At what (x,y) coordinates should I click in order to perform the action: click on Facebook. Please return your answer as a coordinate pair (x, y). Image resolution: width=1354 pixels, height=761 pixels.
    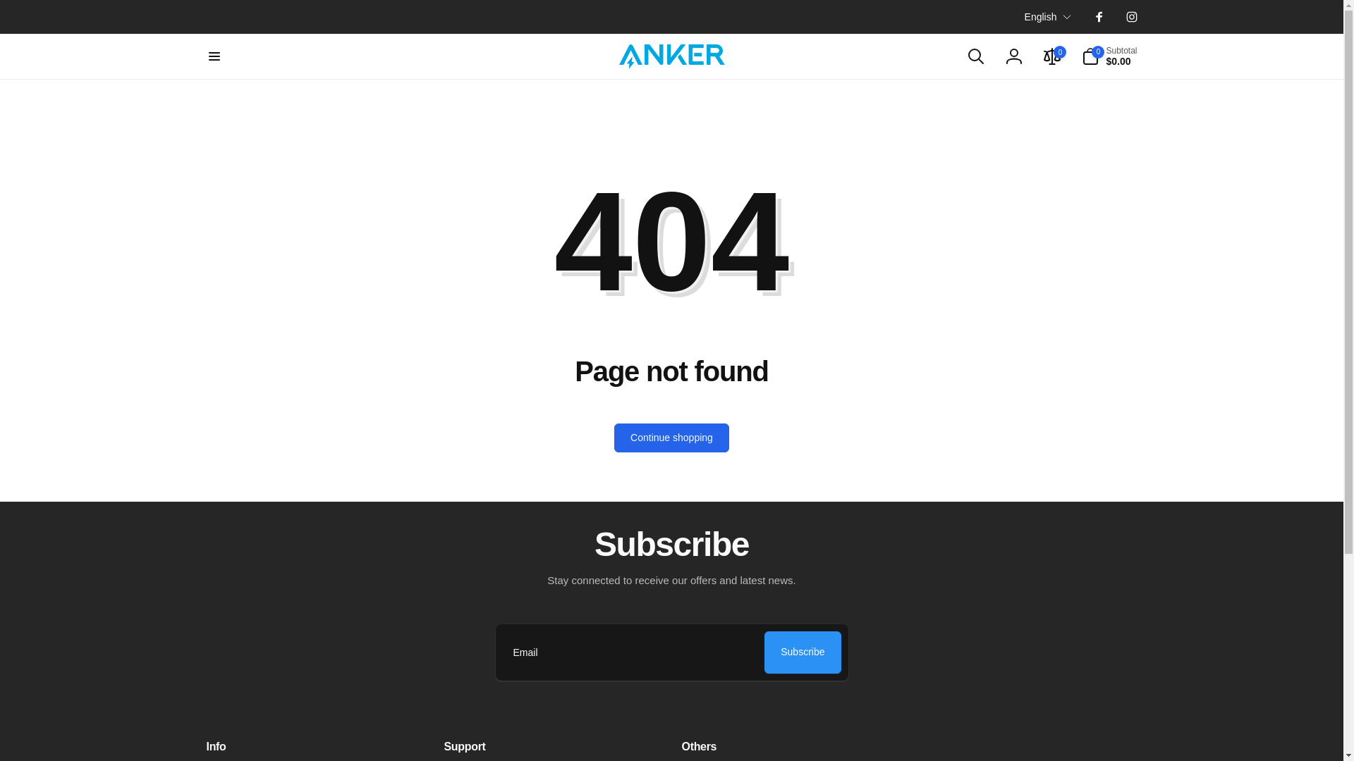
    Looking at the image, I should click on (1099, 17).